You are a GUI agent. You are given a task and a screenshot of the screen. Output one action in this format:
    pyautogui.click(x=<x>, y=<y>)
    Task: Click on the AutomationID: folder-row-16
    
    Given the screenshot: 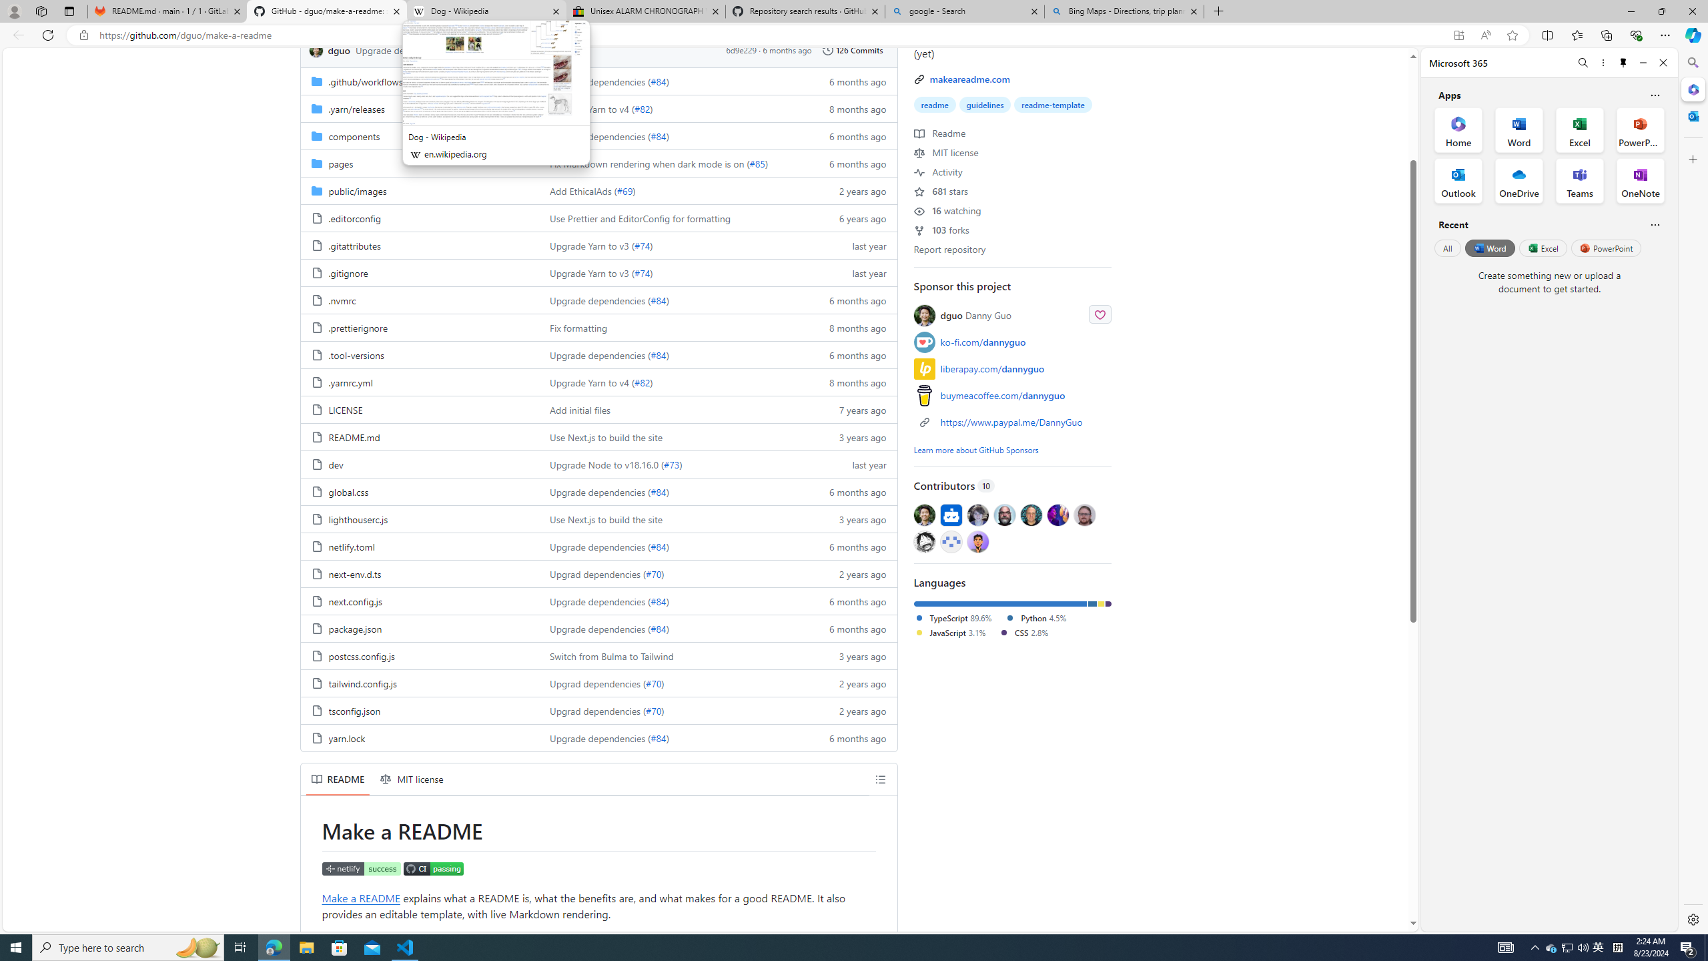 What is the action you would take?
    pyautogui.click(x=598, y=519)
    